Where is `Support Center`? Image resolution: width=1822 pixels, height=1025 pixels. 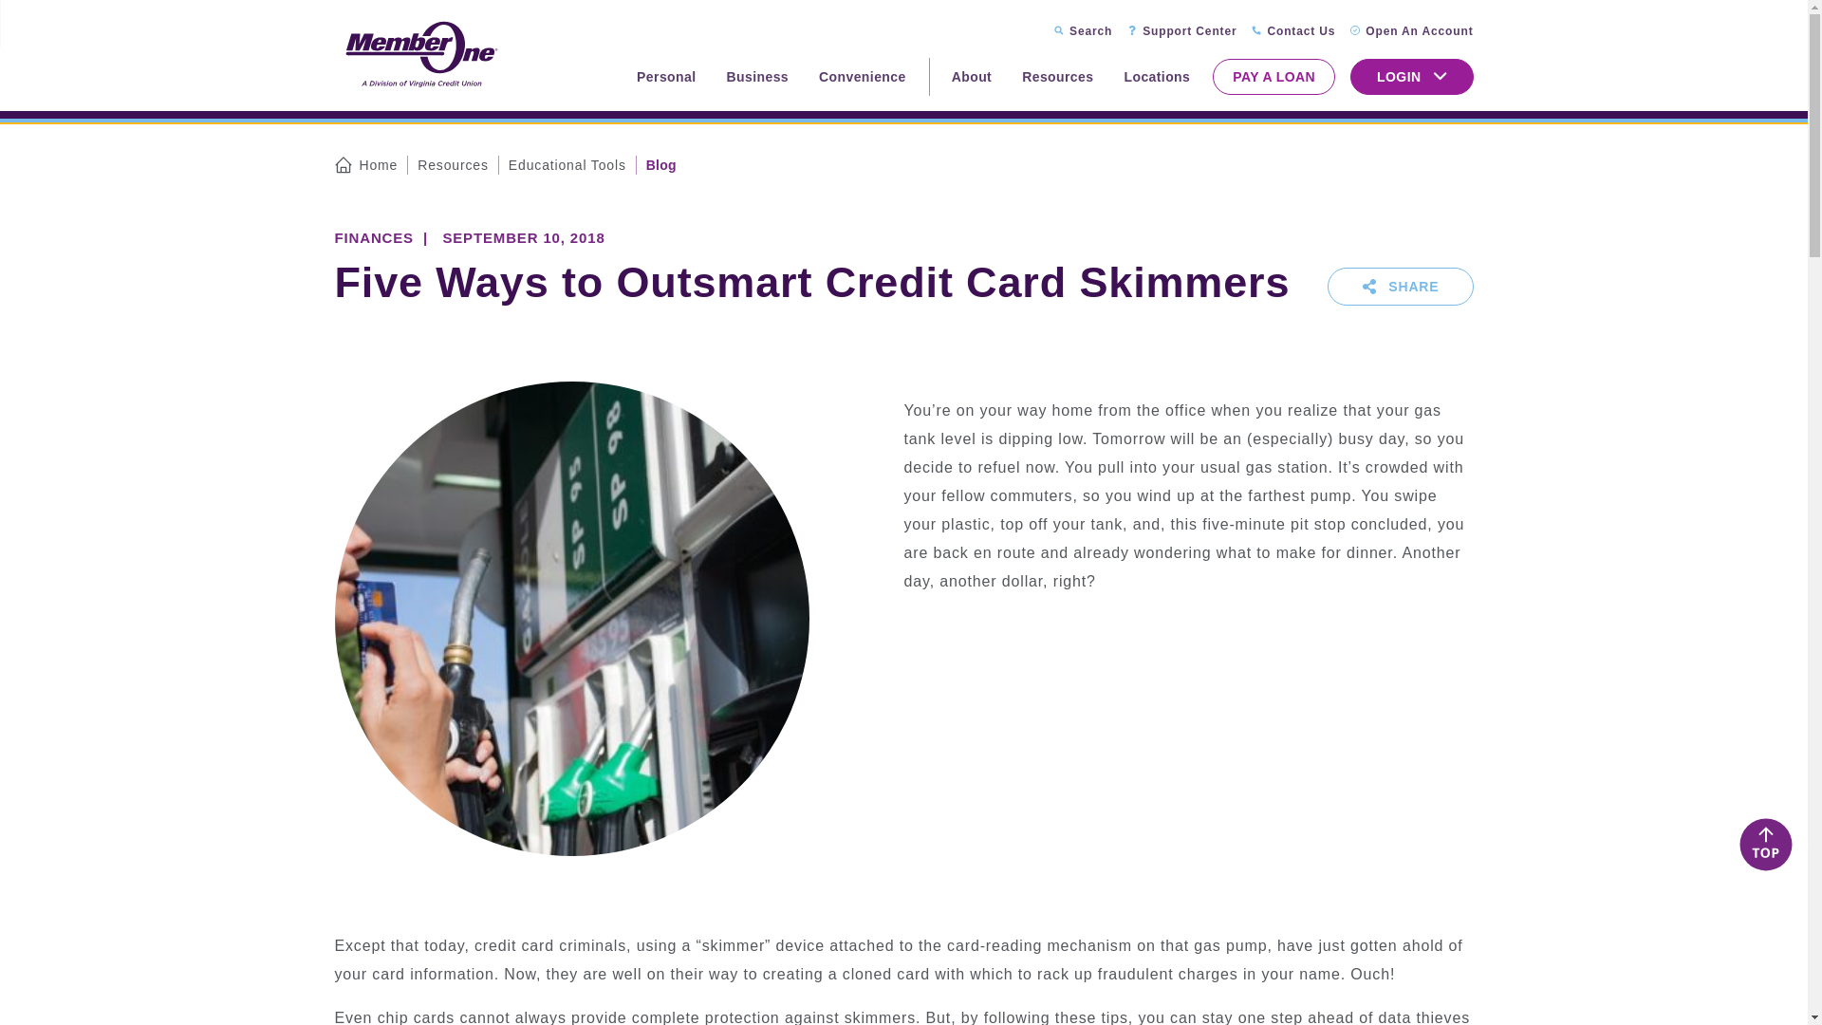 Support Center is located at coordinates (1182, 31).